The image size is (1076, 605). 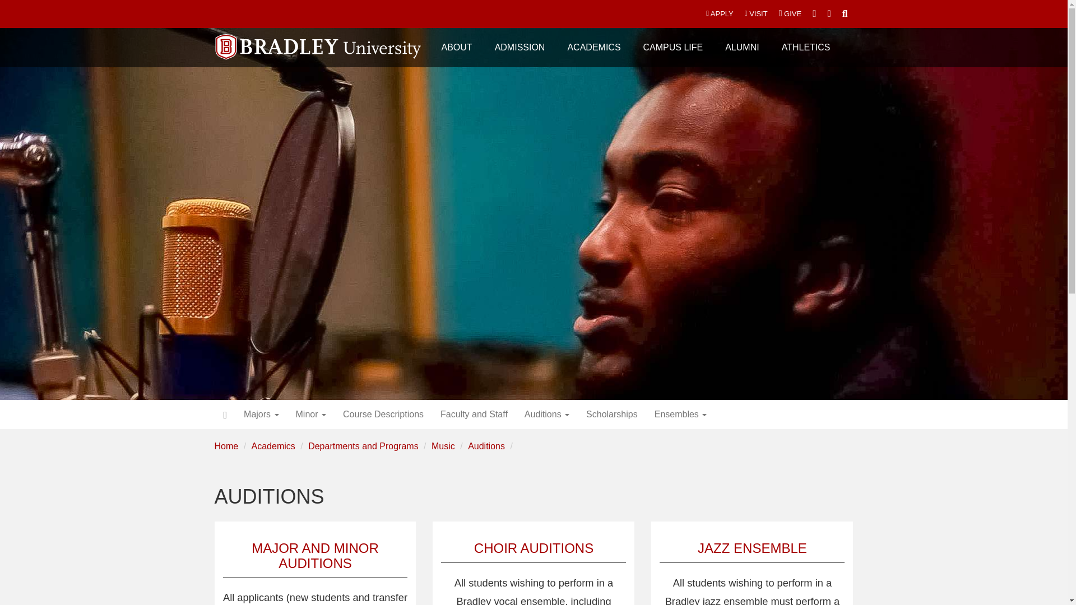 What do you see at coordinates (790, 13) in the screenshot?
I see `GIVE` at bounding box center [790, 13].